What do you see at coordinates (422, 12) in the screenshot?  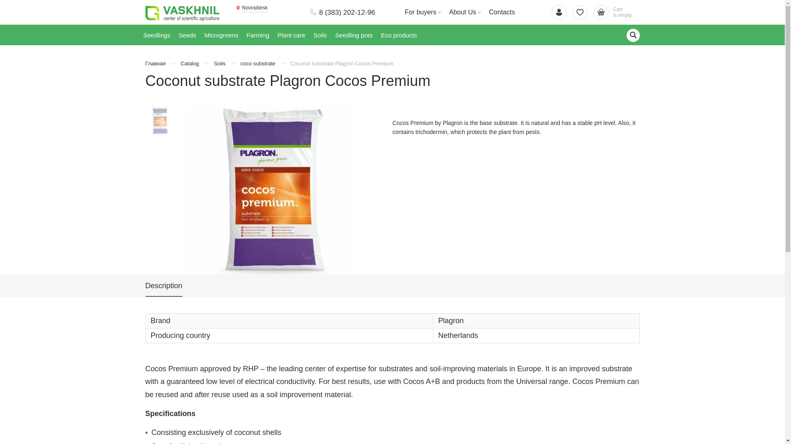 I see `For buyers` at bounding box center [422, 12].